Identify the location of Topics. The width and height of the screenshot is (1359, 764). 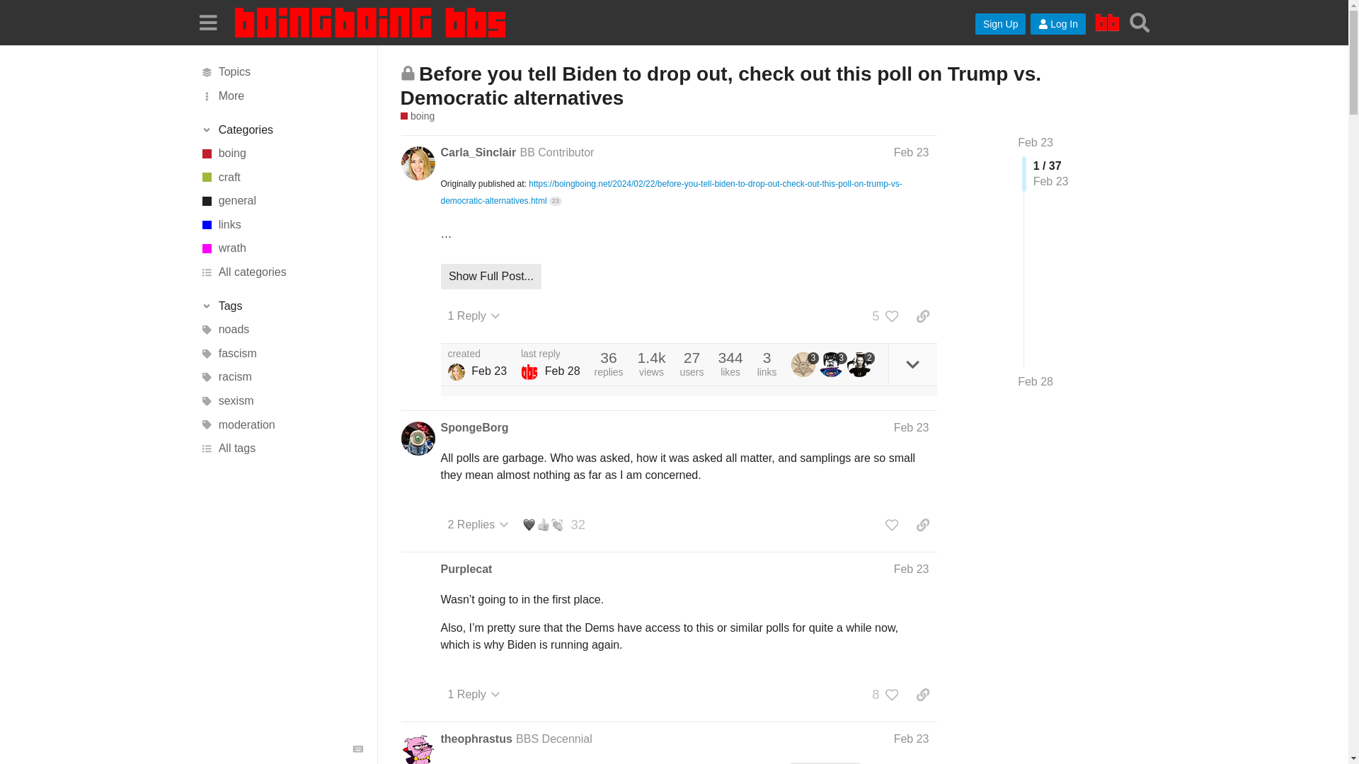
(281, 72).